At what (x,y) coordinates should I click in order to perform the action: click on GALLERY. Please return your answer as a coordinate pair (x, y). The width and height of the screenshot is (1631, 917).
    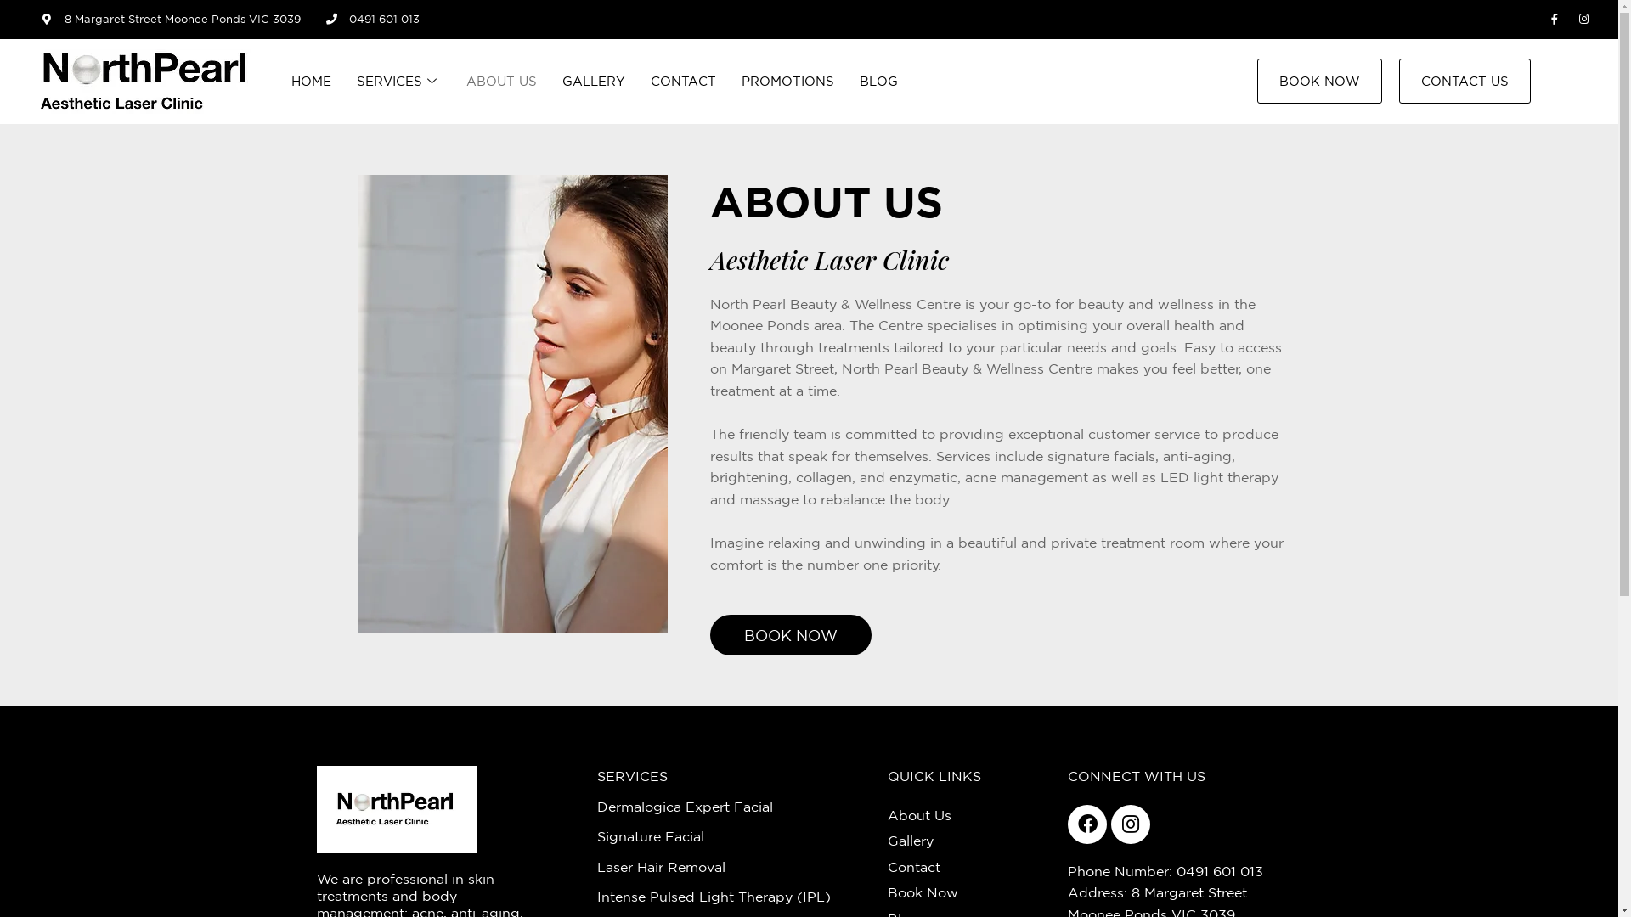
    Looking at the image, I should click on (594, 82).